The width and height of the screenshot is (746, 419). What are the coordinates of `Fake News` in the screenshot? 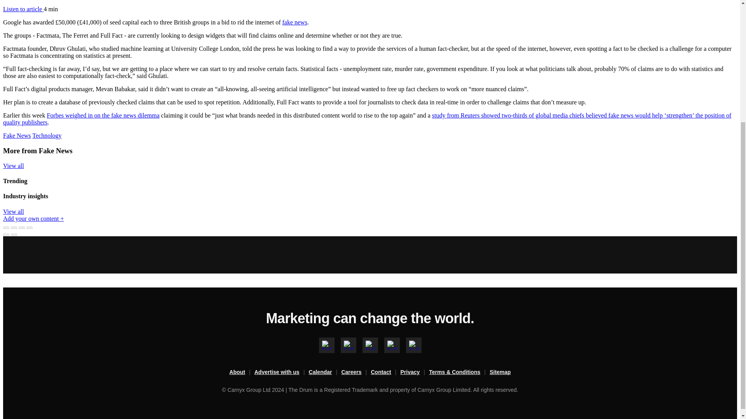 It's located at (17, 135).